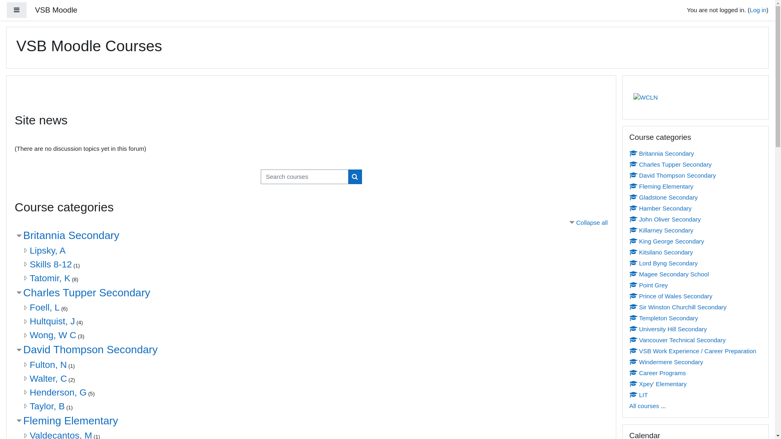  What do you see at coordinates (633, 318) in the screenshot?
I see `Course` at bounding box center [633, 318].